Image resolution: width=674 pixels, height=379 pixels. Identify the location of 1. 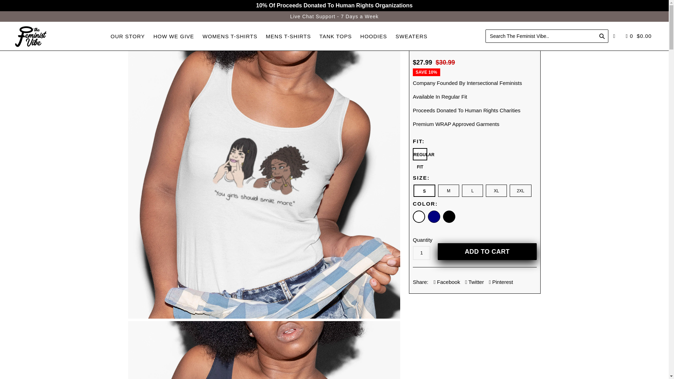
(421, 253).